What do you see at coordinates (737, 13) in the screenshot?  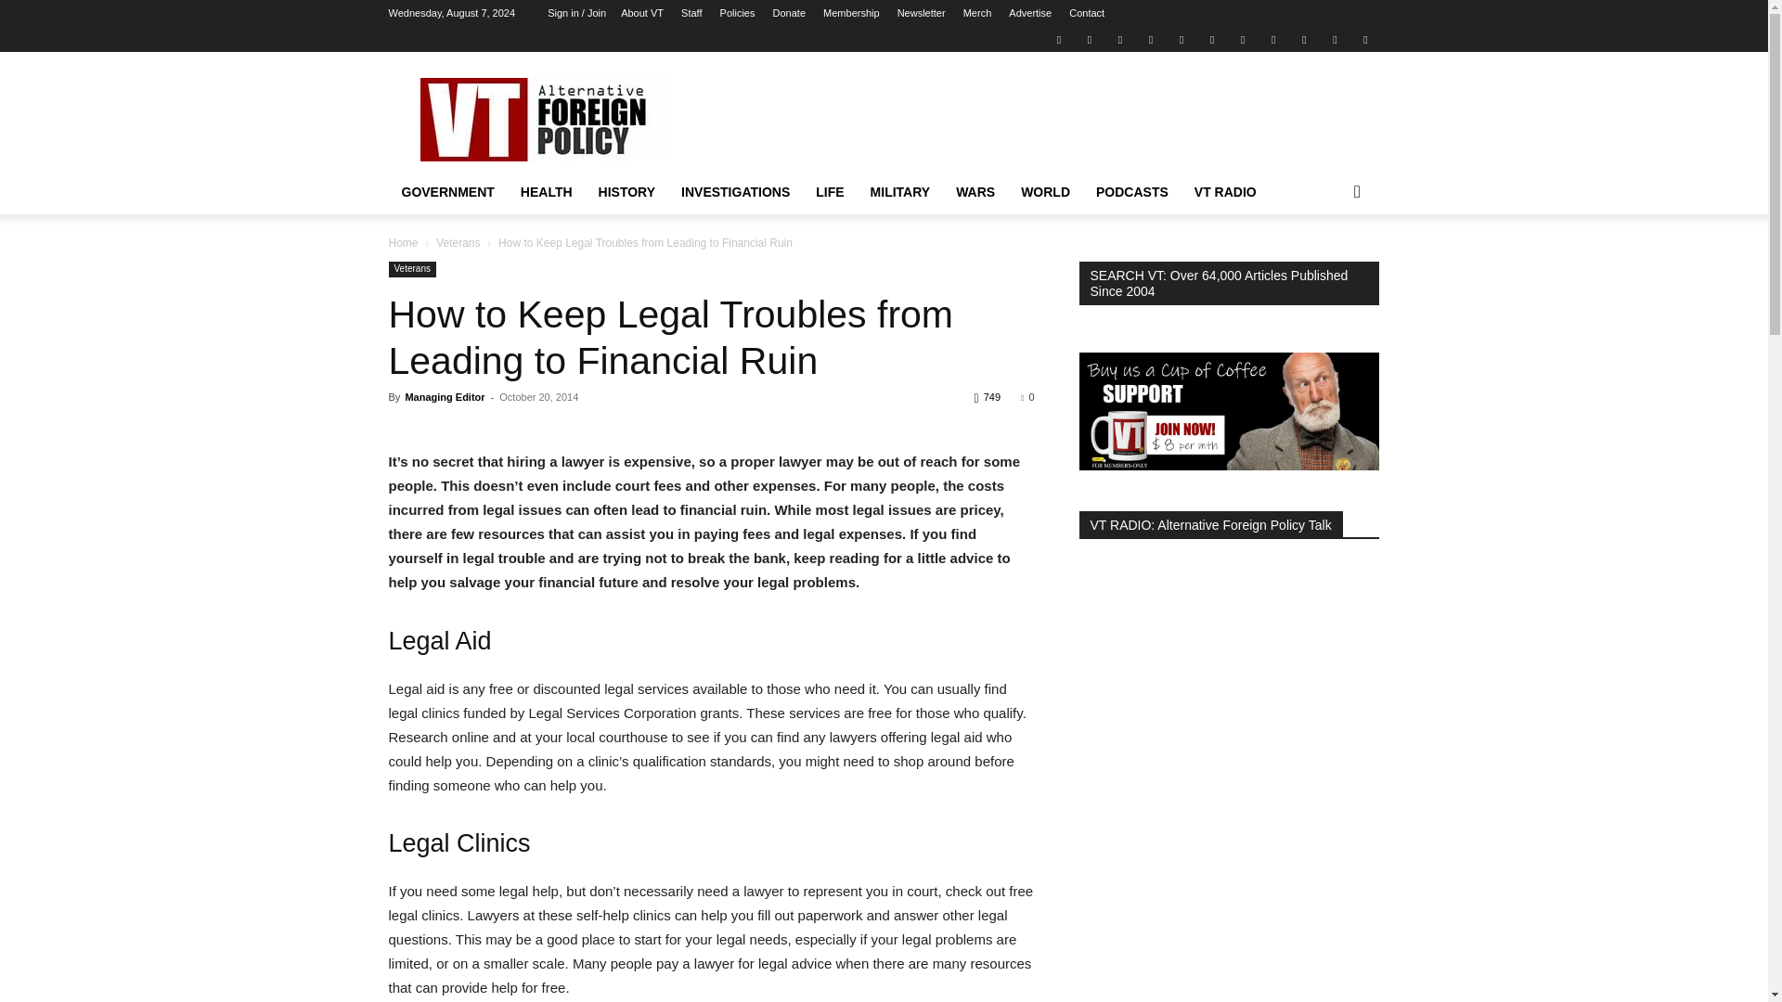 I see `Policies` at bounding box center [737, 13].